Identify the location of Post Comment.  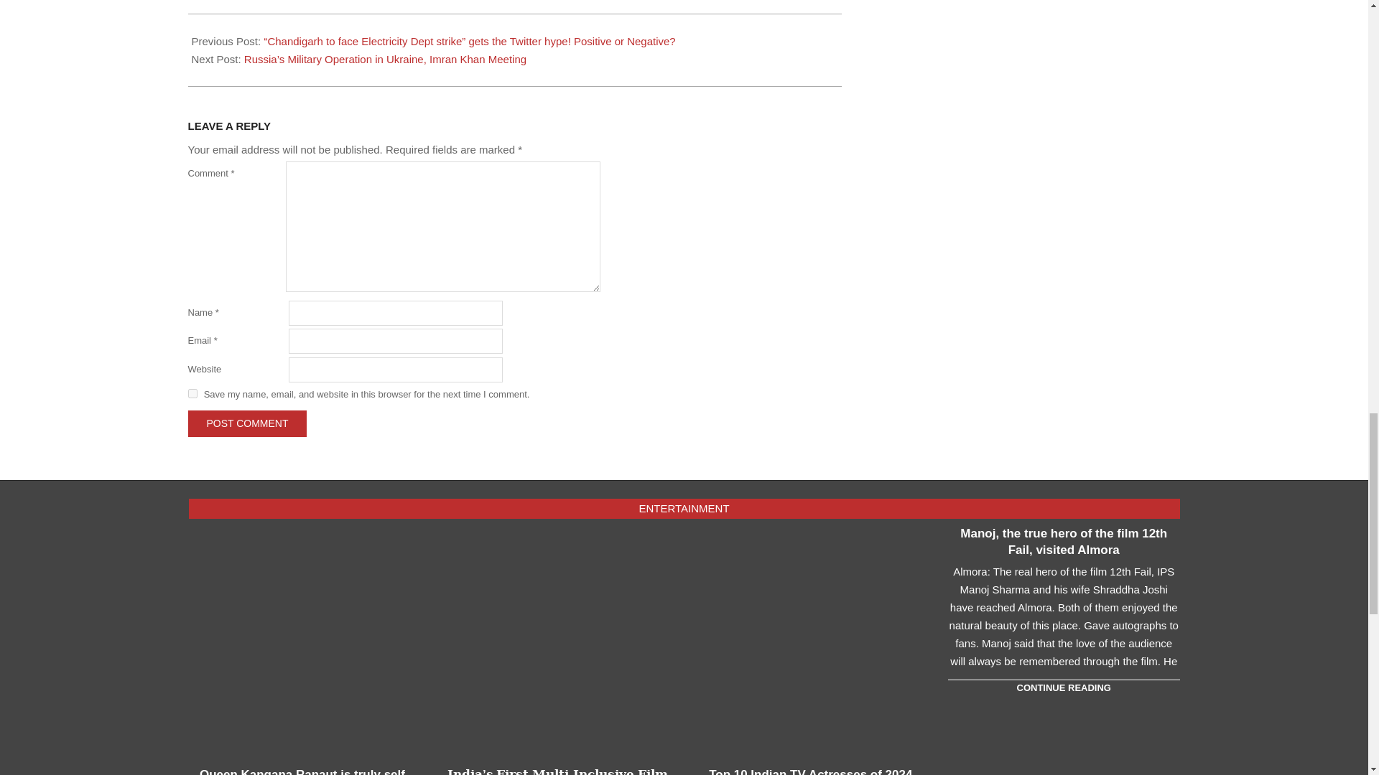
(247, 423).